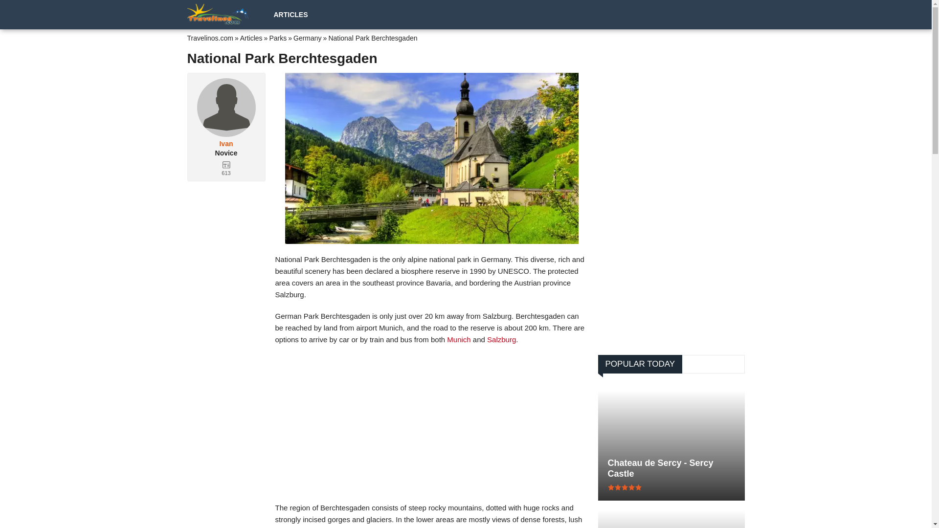 The height and width of the screenshot is (528, 939). I want to click on travelinos.com, so click(219, 14).